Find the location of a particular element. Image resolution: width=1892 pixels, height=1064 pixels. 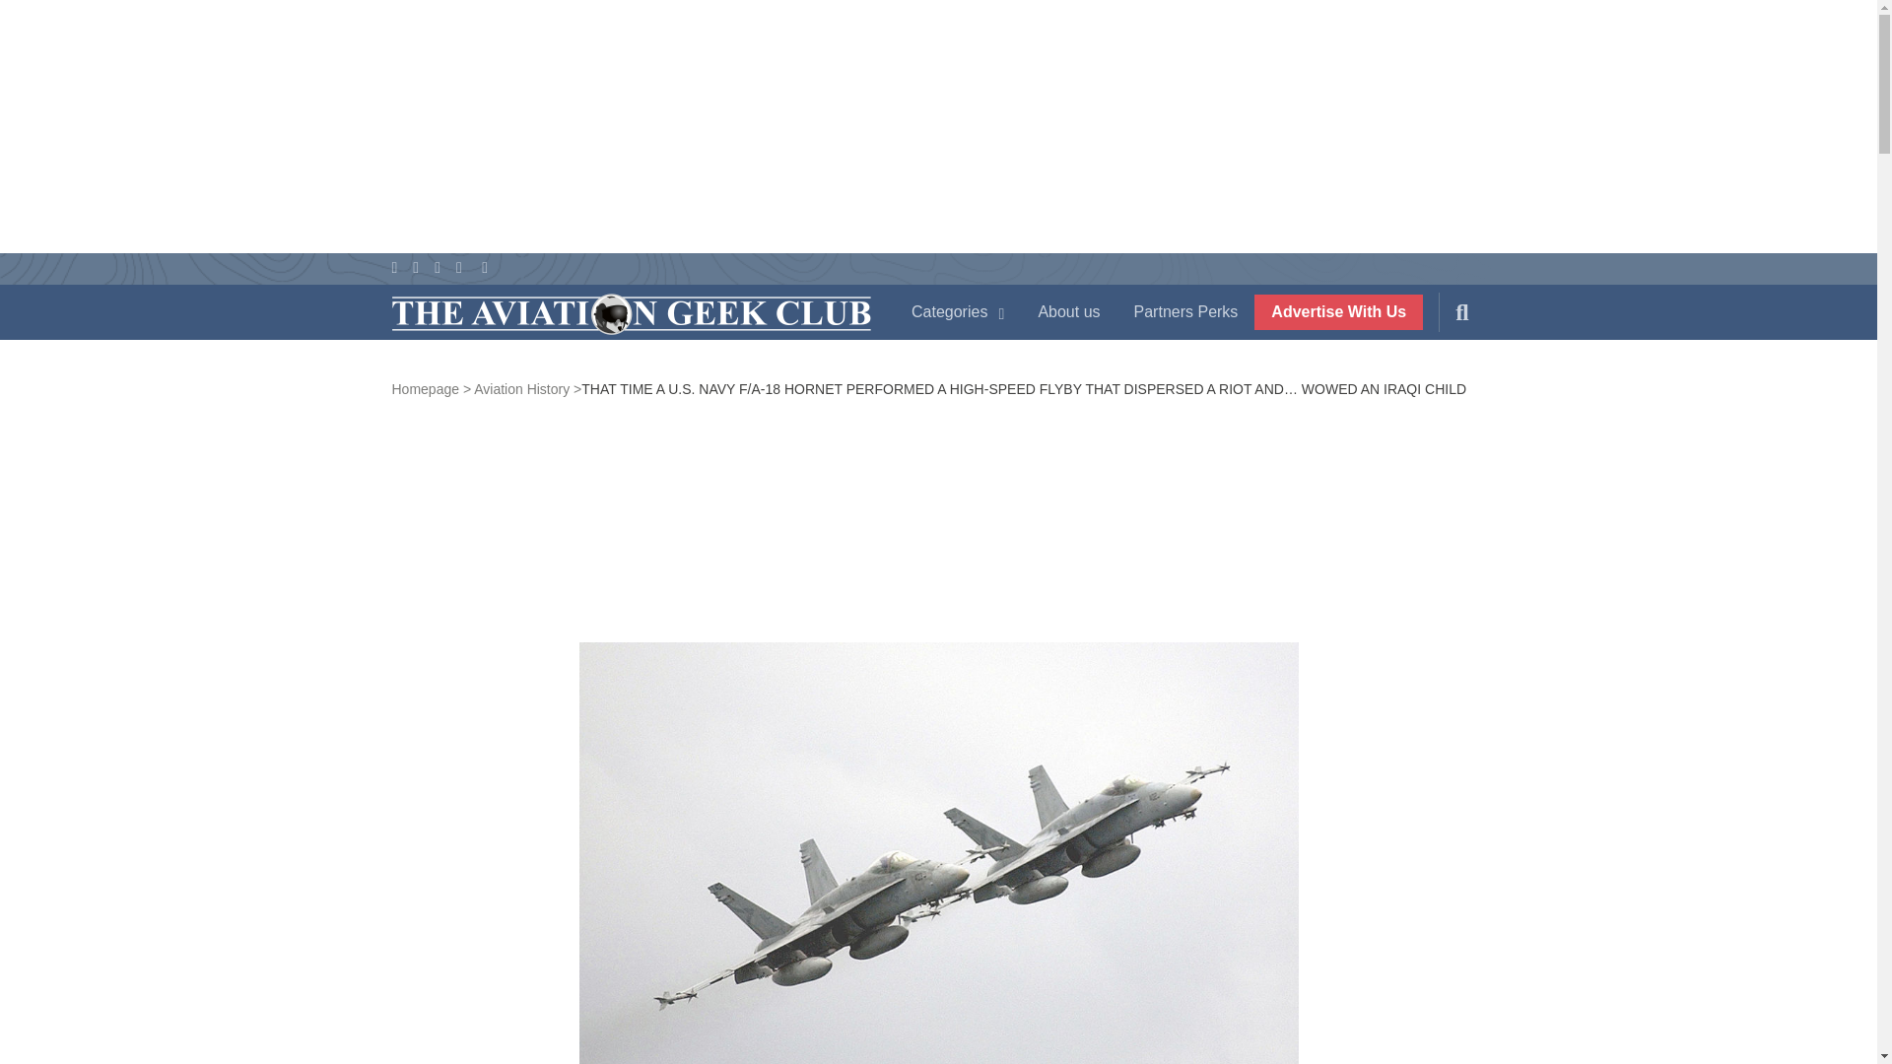

Instagram is located at coordinates (458, 267).